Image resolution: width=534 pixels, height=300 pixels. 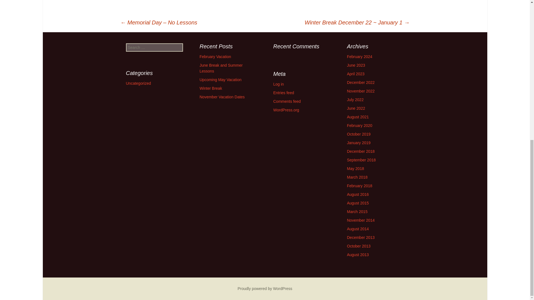 I want to click on February 2024, so click(x=360, y=56).